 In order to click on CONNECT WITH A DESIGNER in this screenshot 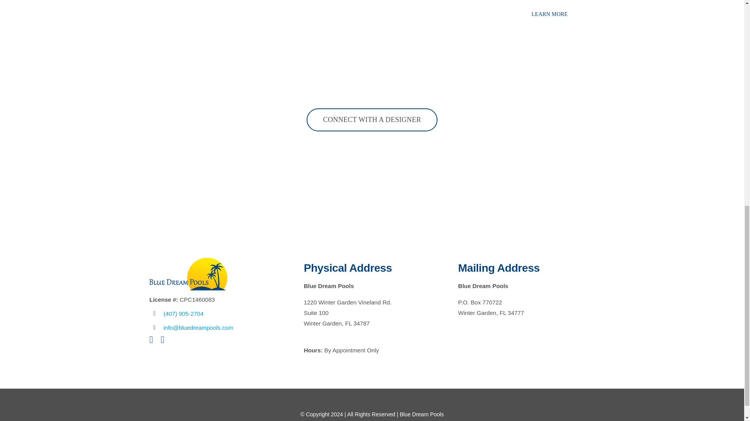, I will do `click(372, 119)`.